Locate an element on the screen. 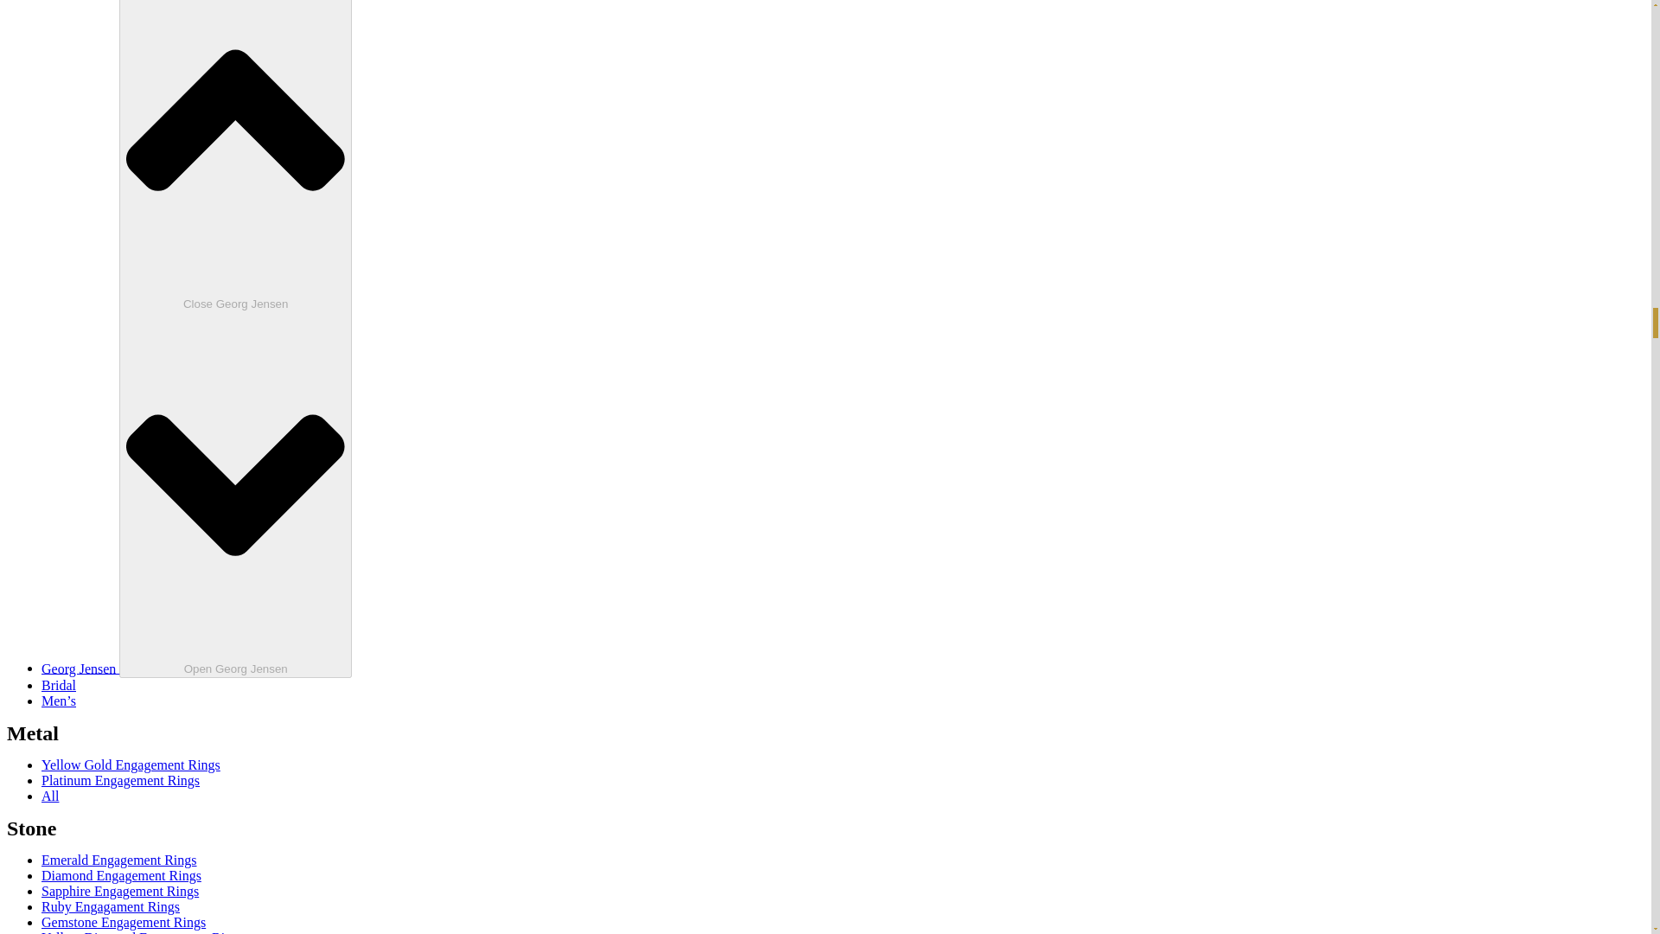  Diamond Engagement Rings is located at coordinates (121, 875).